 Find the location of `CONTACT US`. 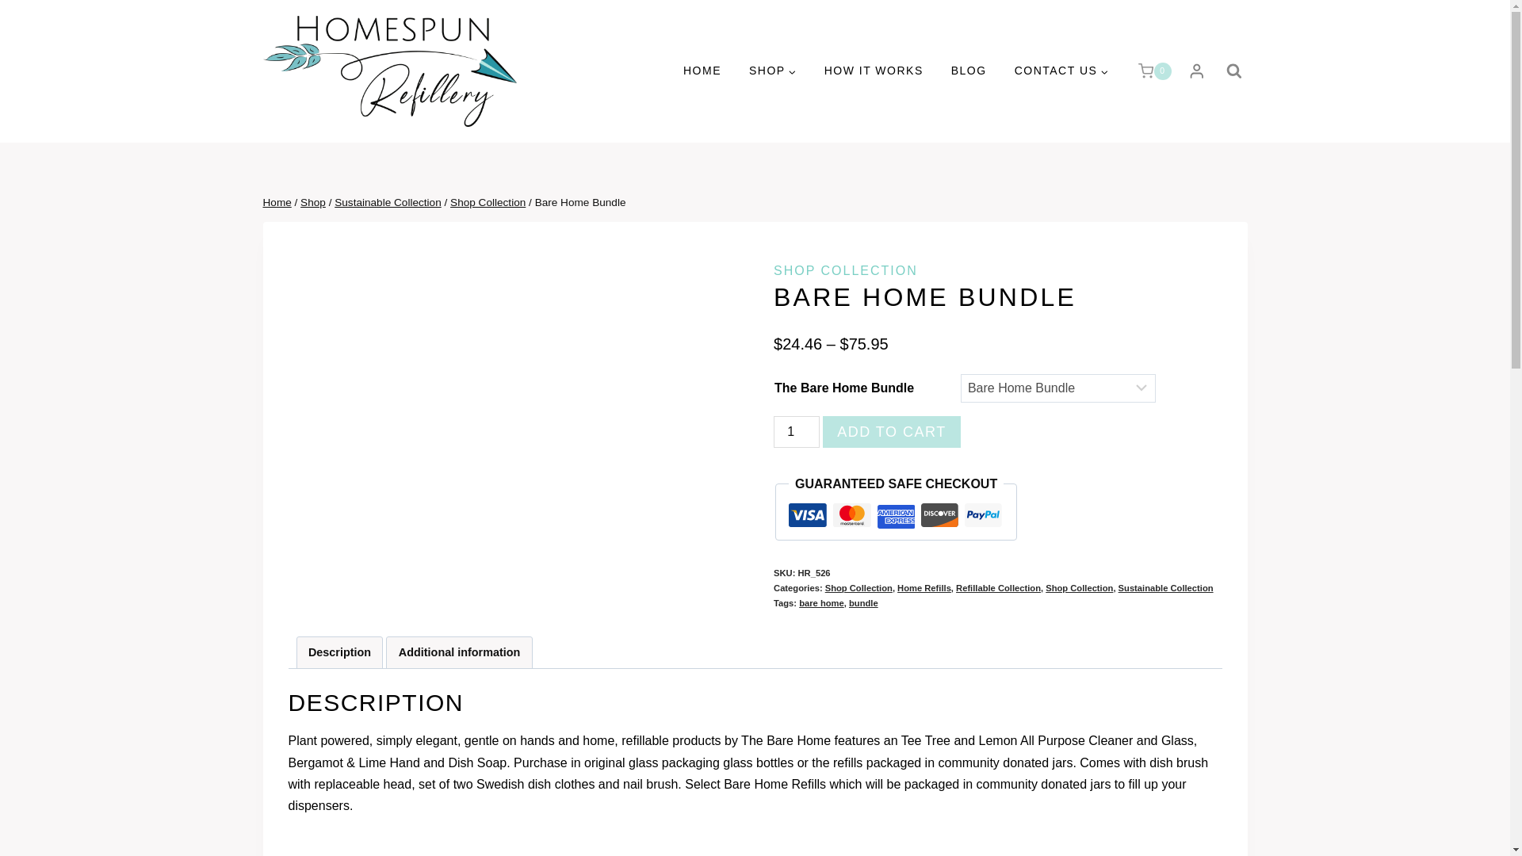

CONTACT US is located at coordinates (1061, 71).